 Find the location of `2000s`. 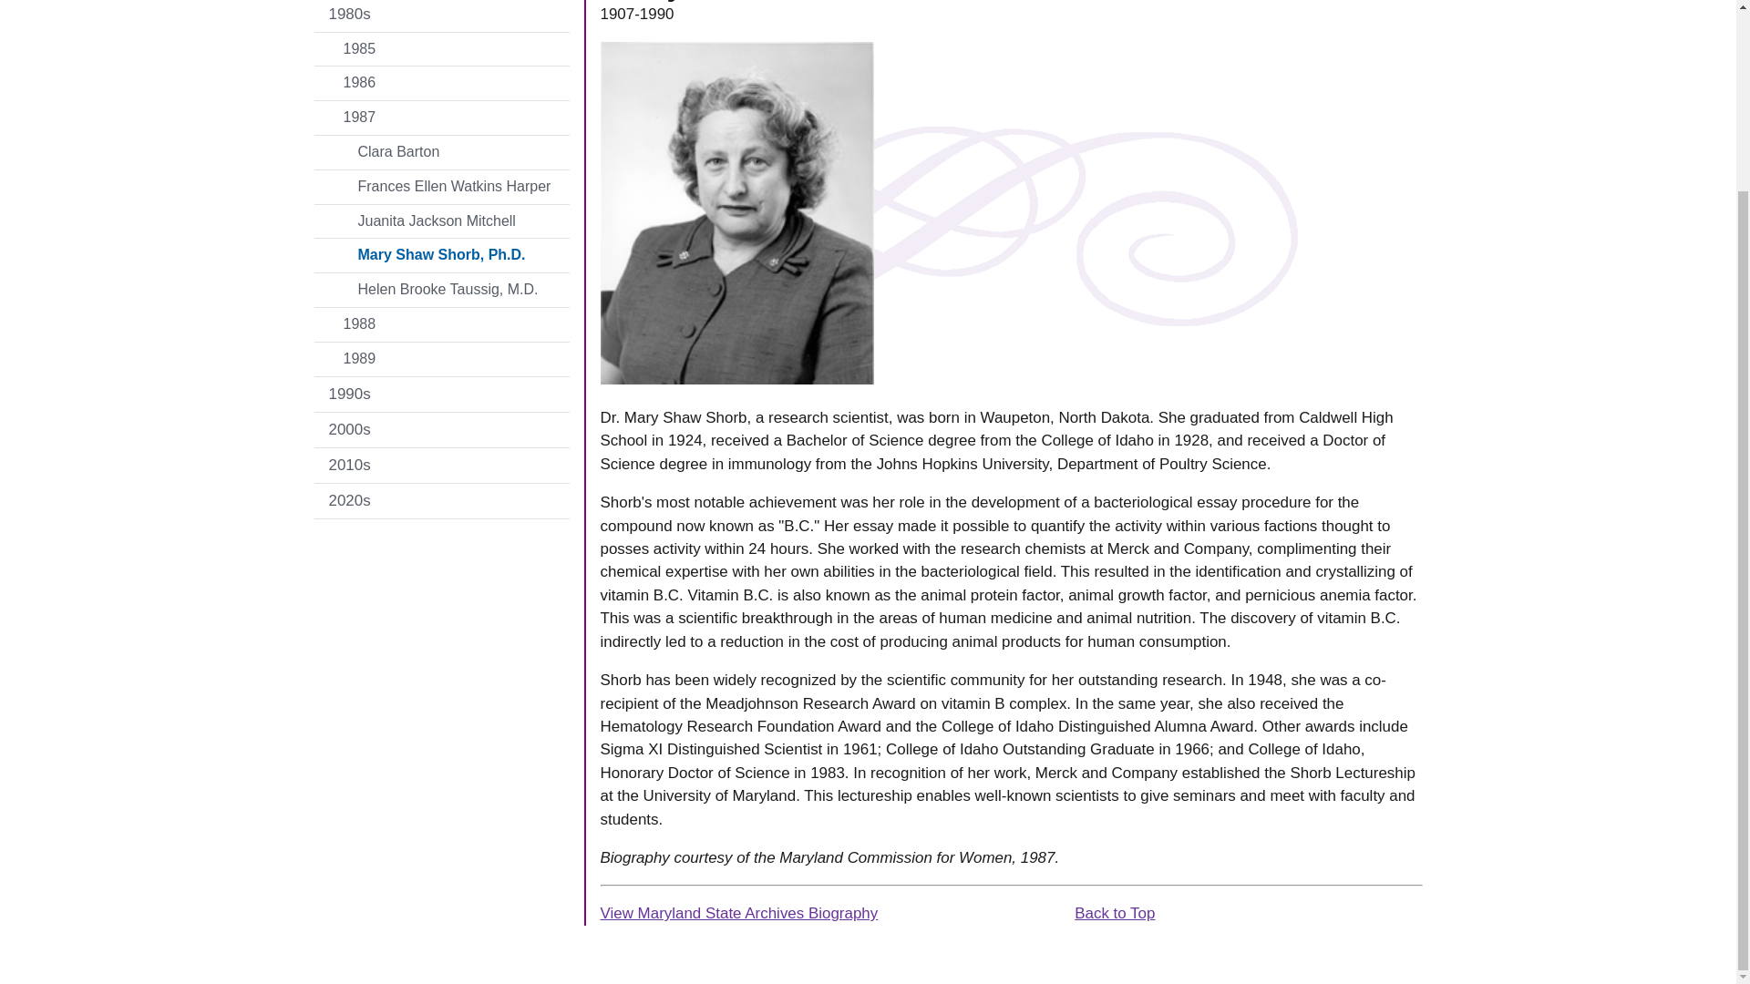

2000s is located at coordinates (441, 430).